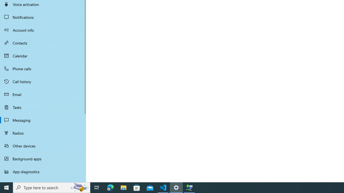 The width and height of the screenshot is (344, 193). I want to click on Extensible Wizards Host Process - 1 running window, so click(189, 188).